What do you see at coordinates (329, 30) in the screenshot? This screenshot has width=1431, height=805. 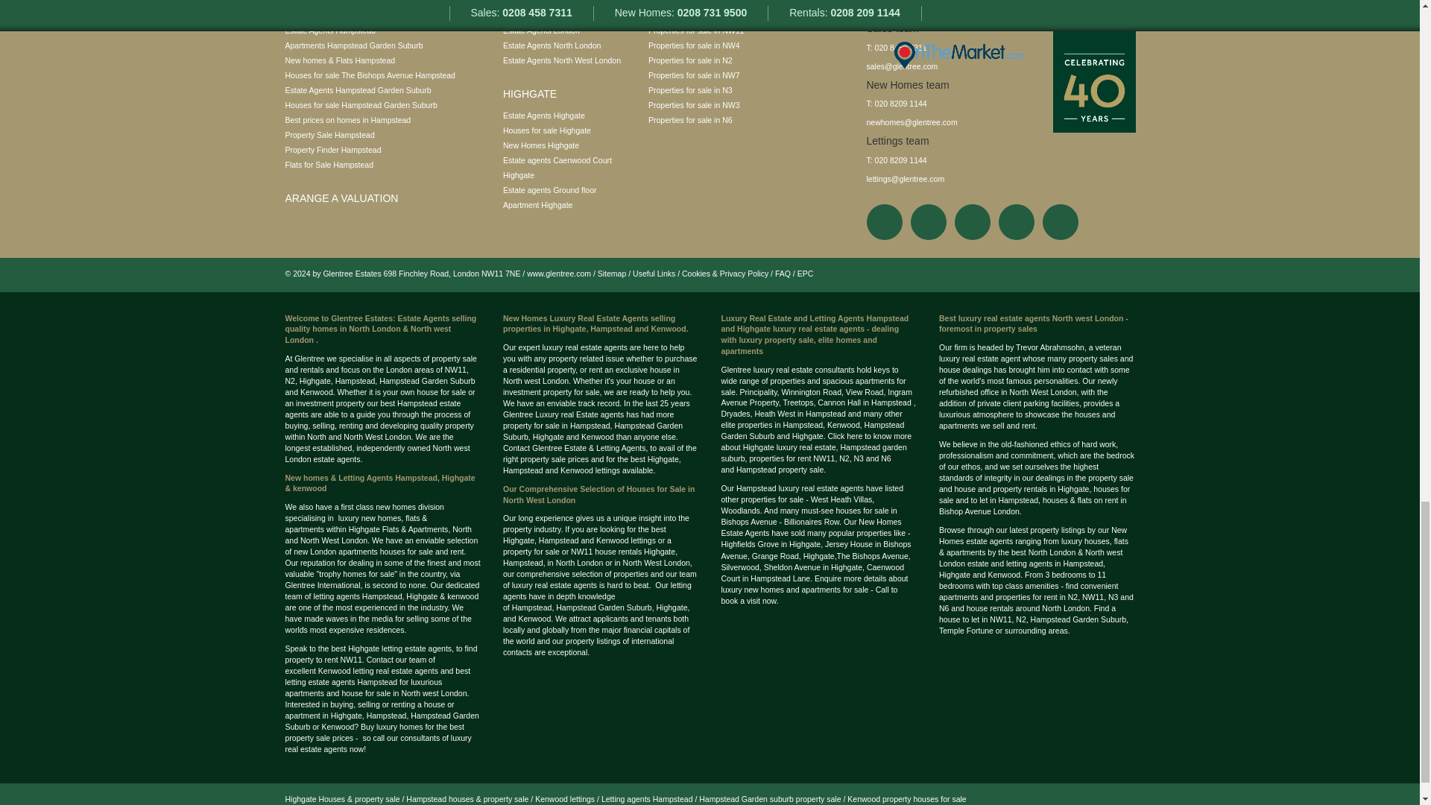 I see `Estate Agents Hampstead` at bounding box center [329, 30].